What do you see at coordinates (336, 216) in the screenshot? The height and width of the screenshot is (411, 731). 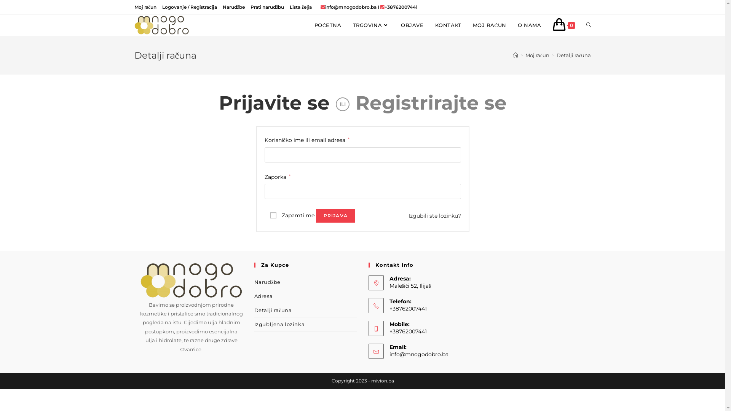 I see `PRIJAVA` at bounding box center [336, 216].